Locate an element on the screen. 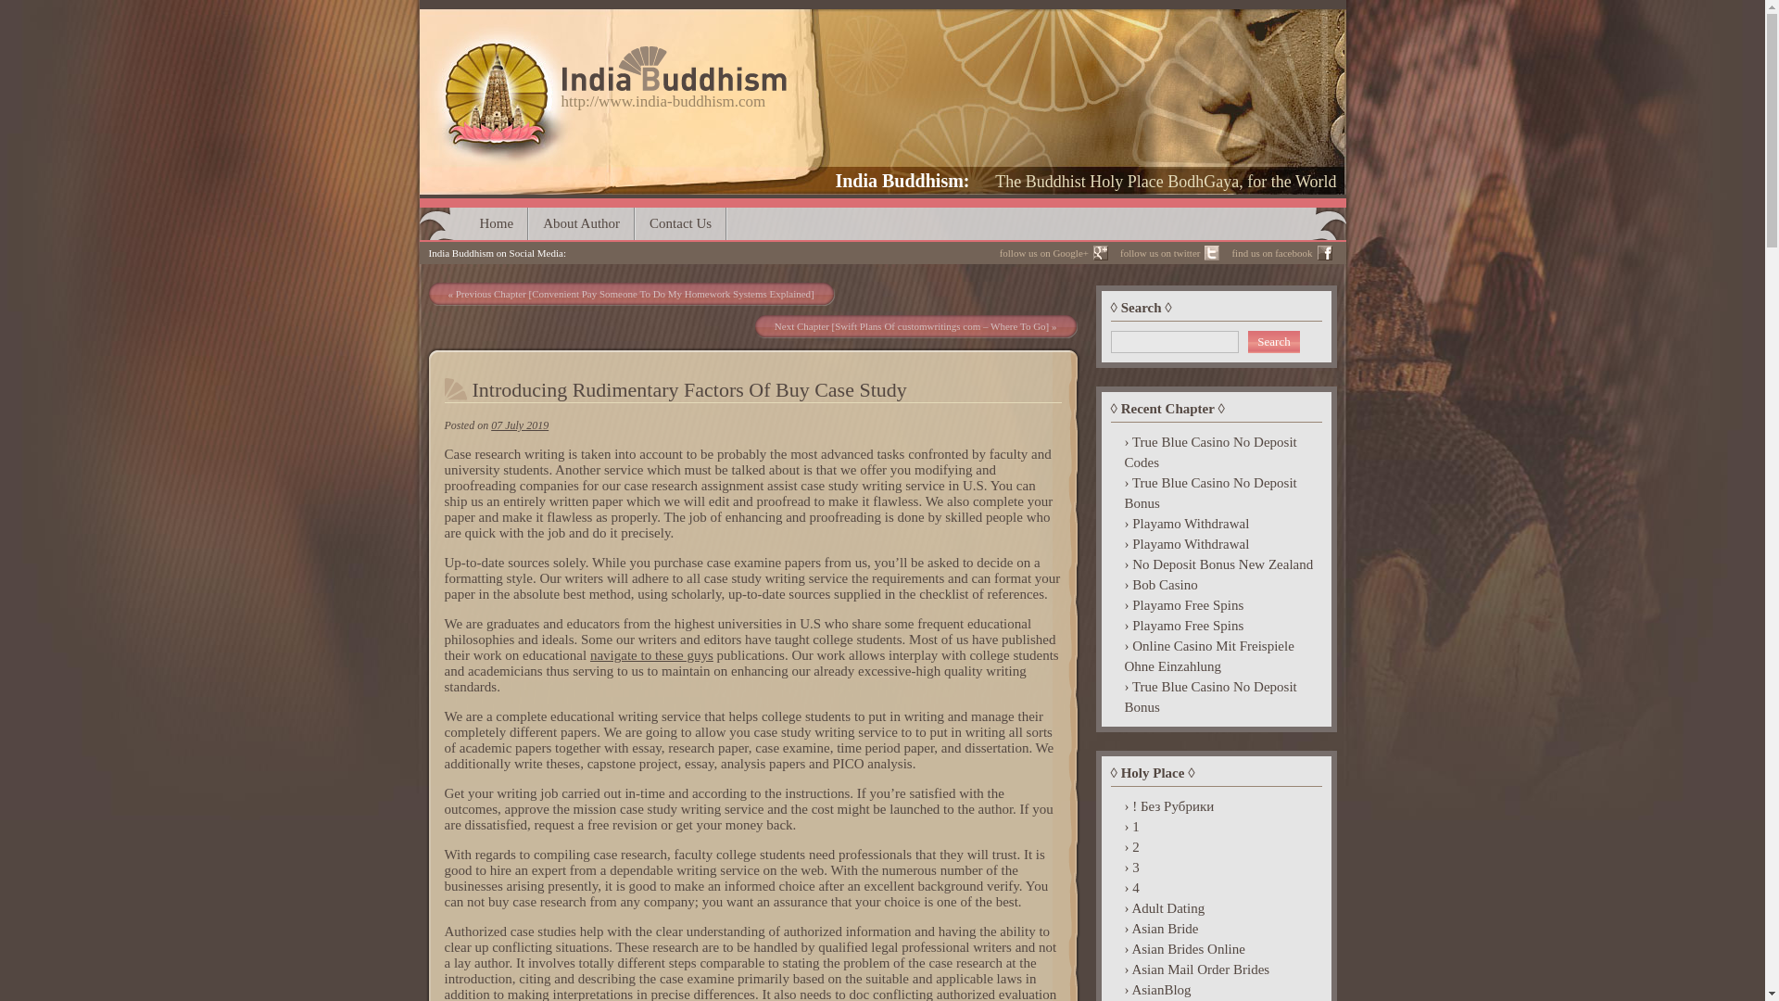 The image size is (1779, 1001). find us on facebook is located at coordinates (1279, 253).